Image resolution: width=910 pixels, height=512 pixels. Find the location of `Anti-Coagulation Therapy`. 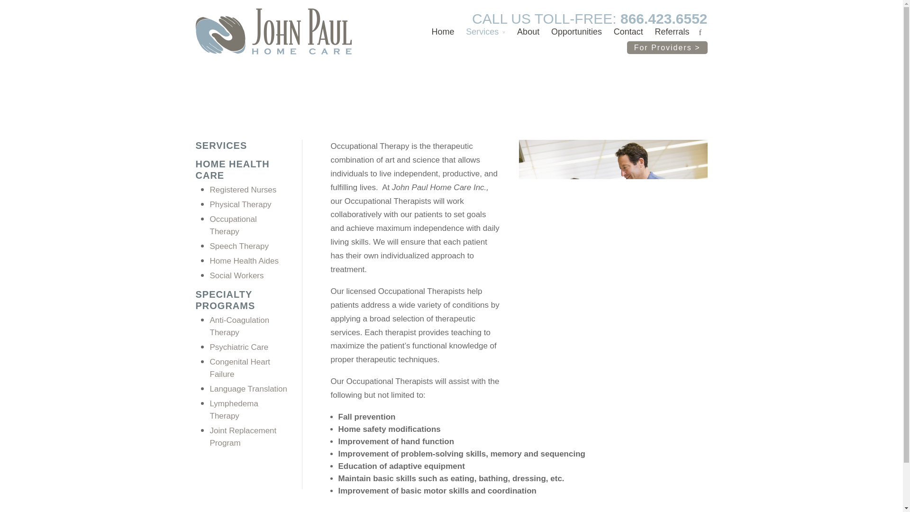

Anti-Coagulation Therapy is located at coordinates (239, 326).